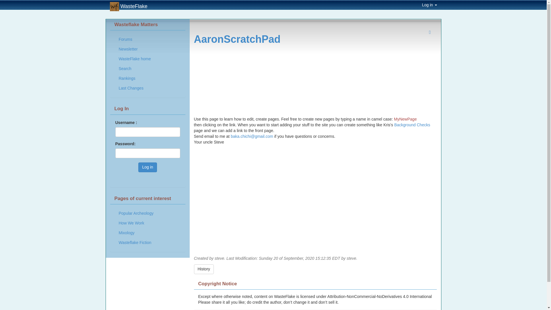  Describe the element at coordinates (237, 39) in the screenshot. I see `AaronScratchPad` at that location.